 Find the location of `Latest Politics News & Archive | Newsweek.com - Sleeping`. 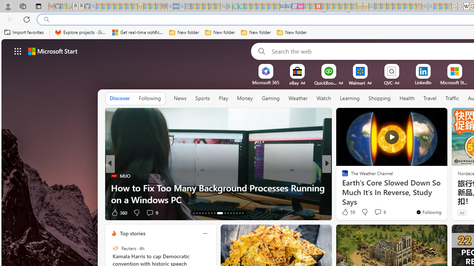

Latest Politics News & Archive | Newsweek.com - Sleeping is located at coordinates (318, 7).